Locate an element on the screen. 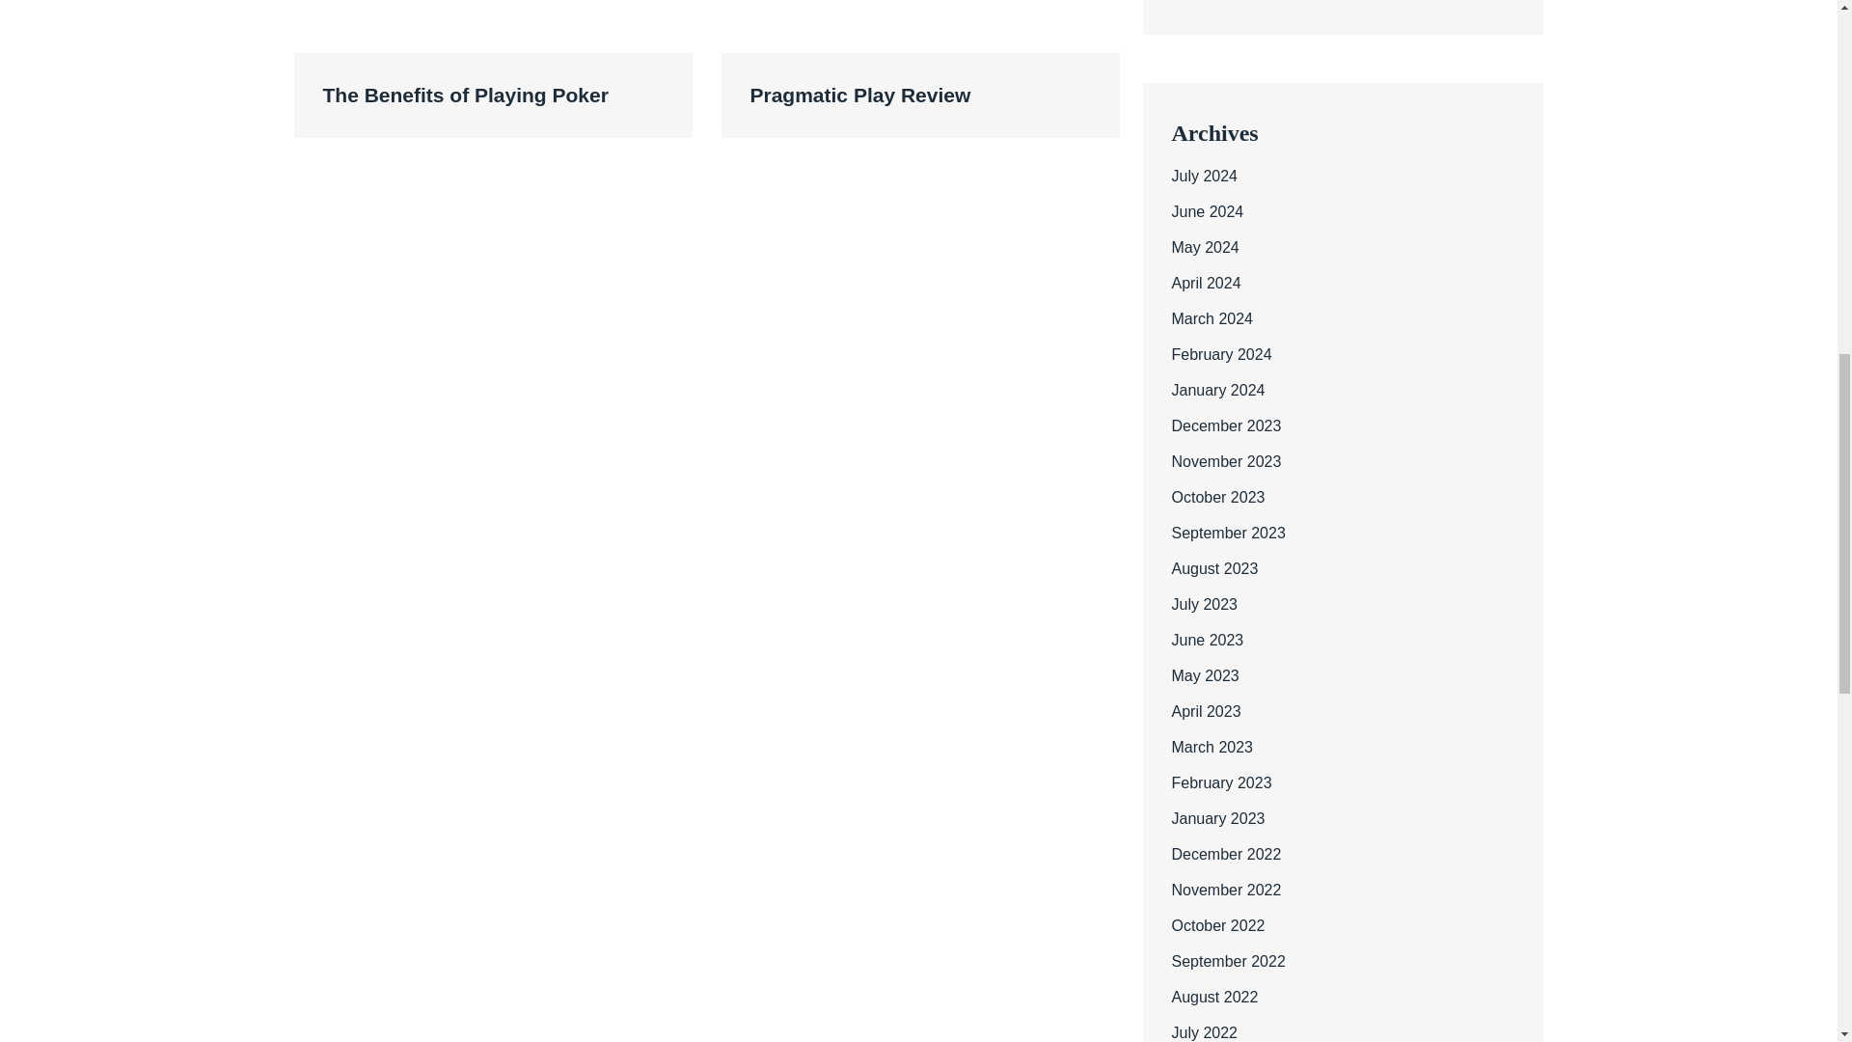 This screenshot has height=1042, width=1852. July 2023 is located at coordinates (1204, 604).